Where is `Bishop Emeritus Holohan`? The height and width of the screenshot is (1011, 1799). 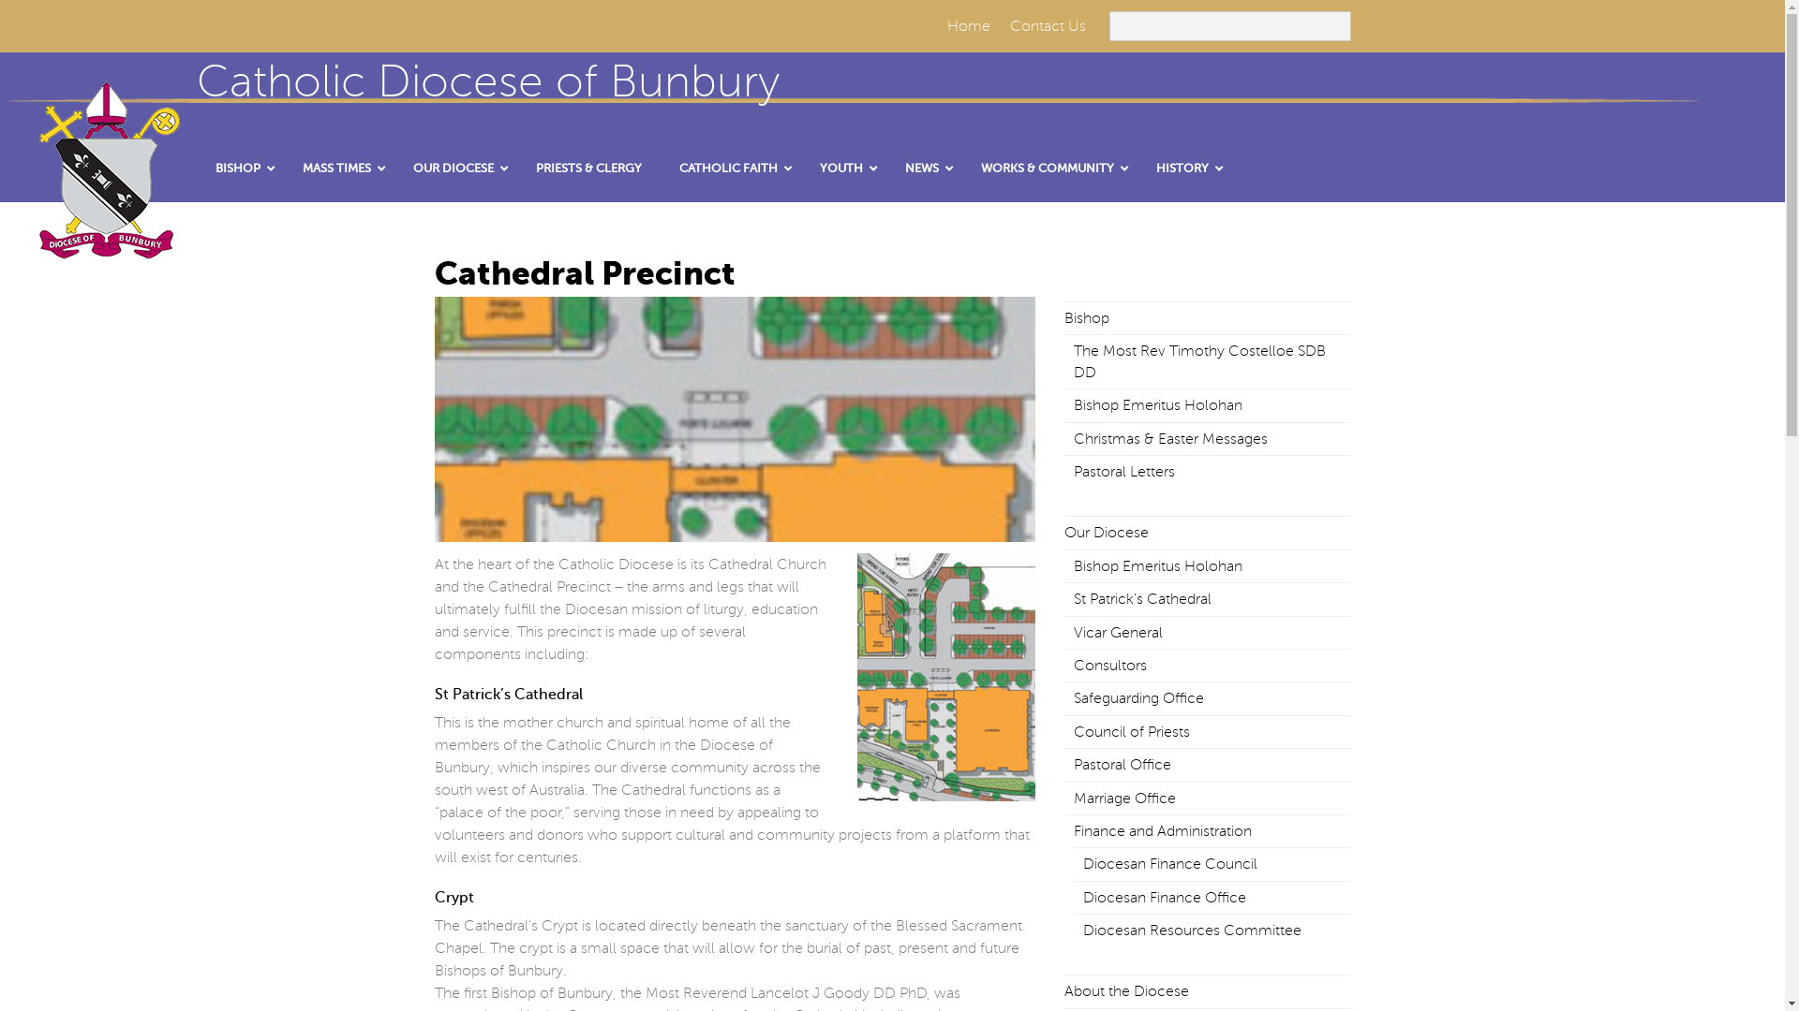
Bishop Emeritus Holohan is located at coordinates (1158, 566).